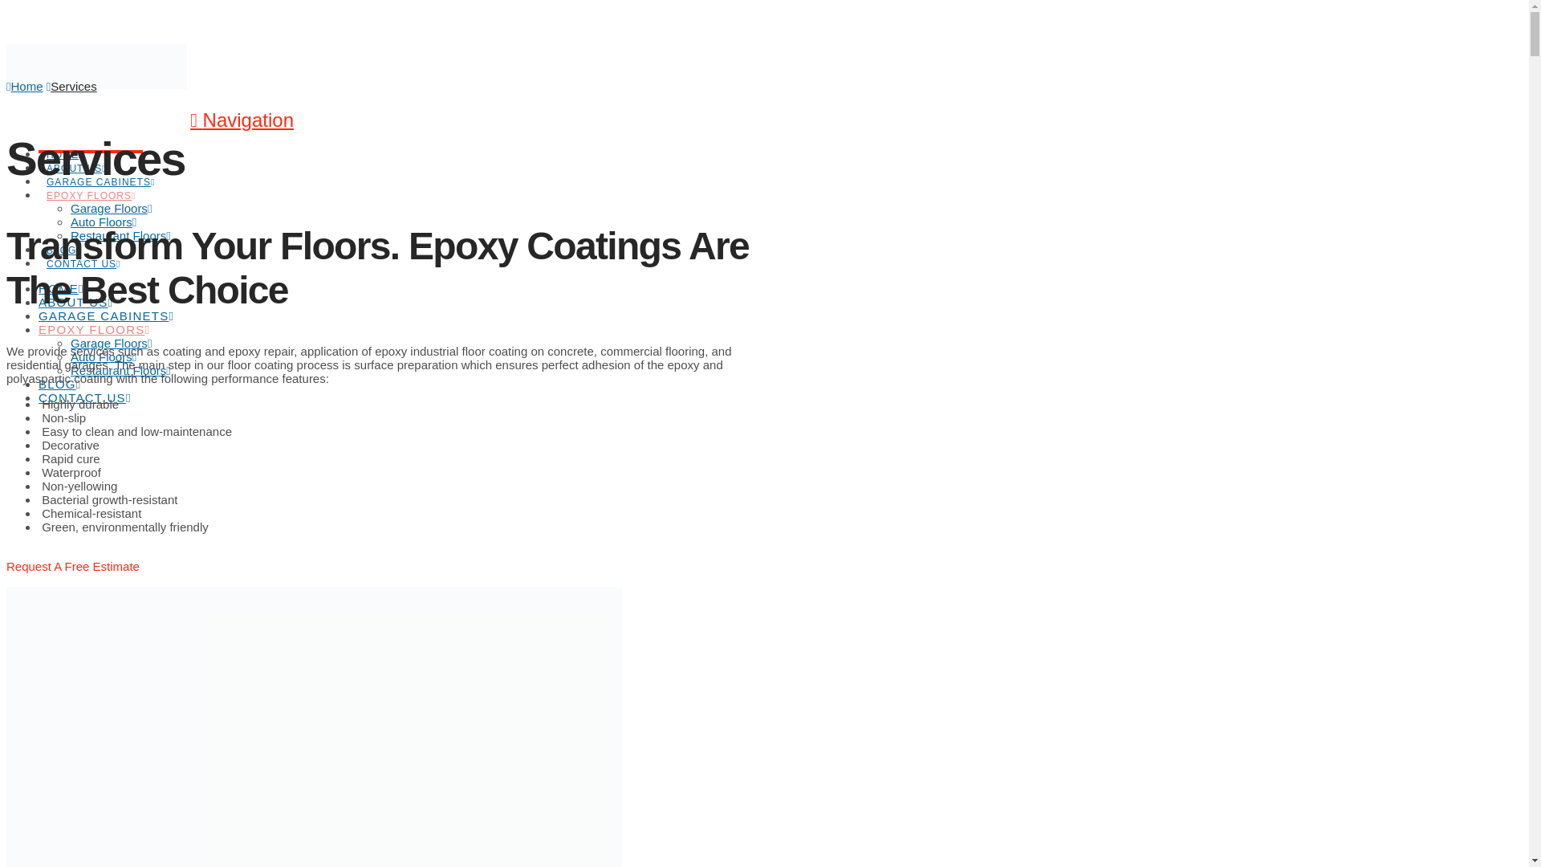 This screenshot has height=867, width=1541. What do you see at coordinates (72, 573) in the screenshot?
I see `Request A Free Estimate` at bounding box center [72, 573].